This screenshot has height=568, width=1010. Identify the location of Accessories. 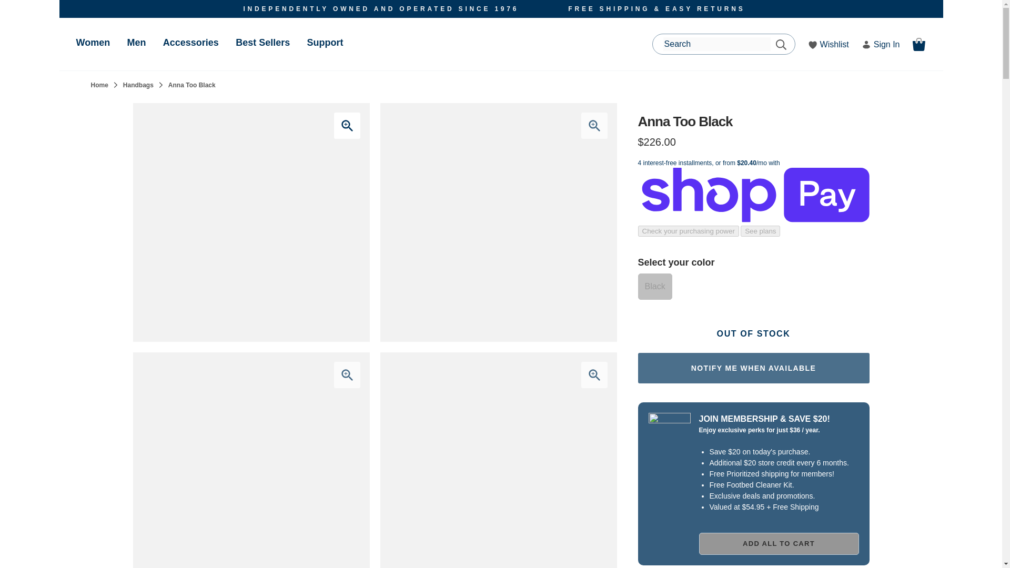
(190, 43).